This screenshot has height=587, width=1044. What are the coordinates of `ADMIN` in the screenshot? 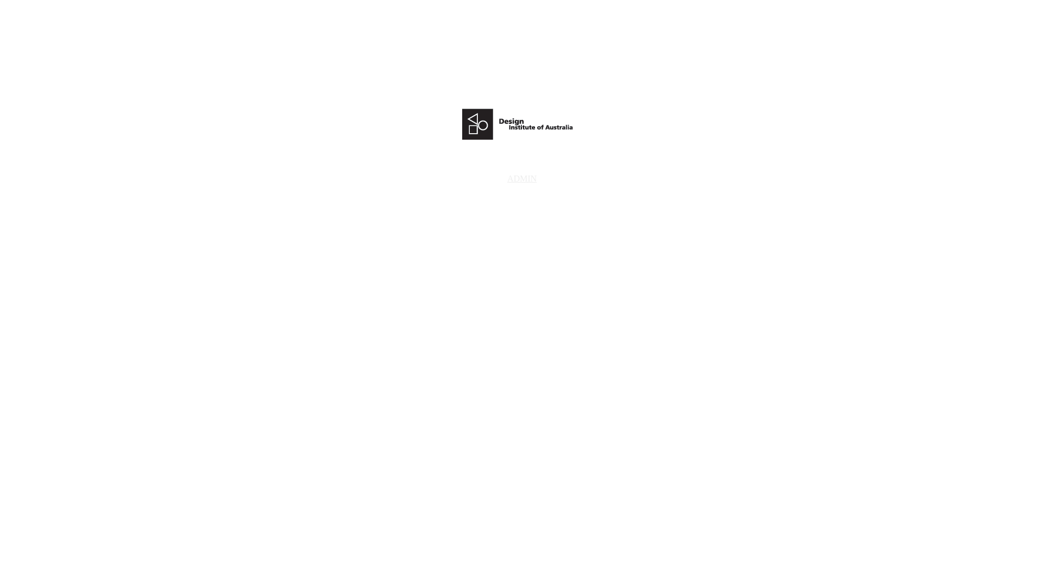 It's located at (522, 178).